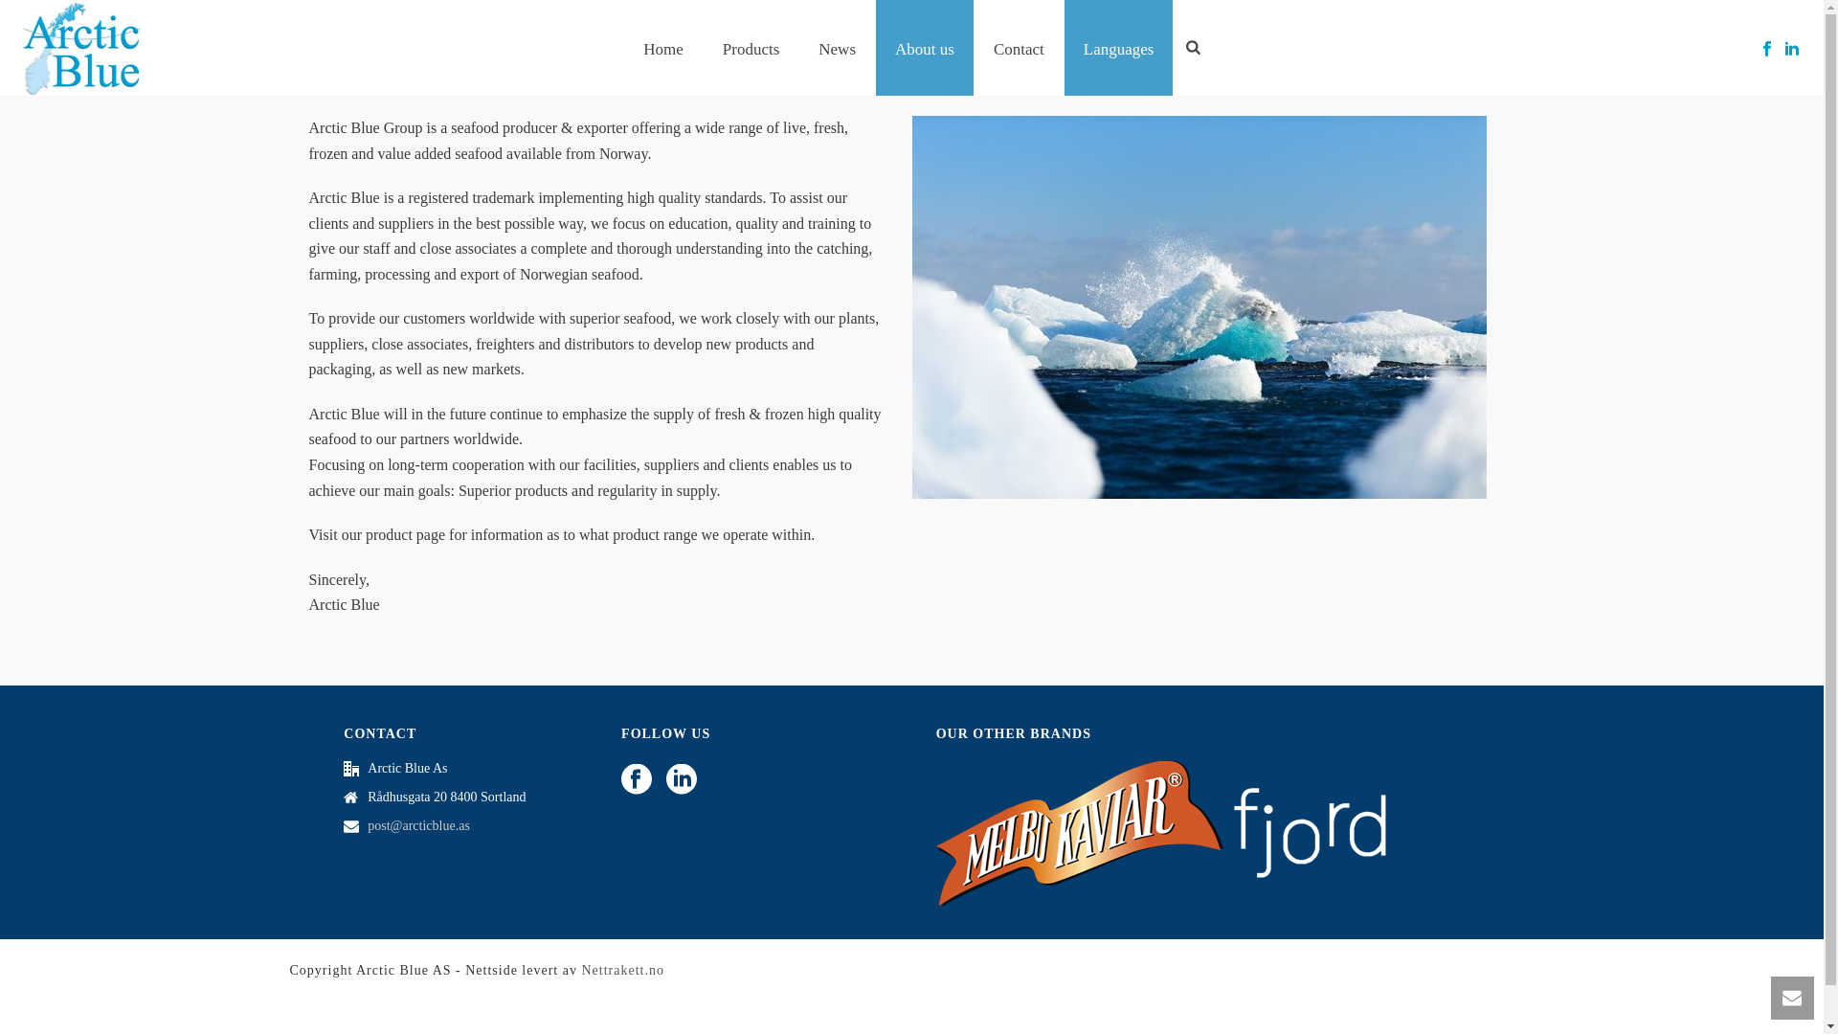  I want to click on Follow us facebook, so click(636, 780).